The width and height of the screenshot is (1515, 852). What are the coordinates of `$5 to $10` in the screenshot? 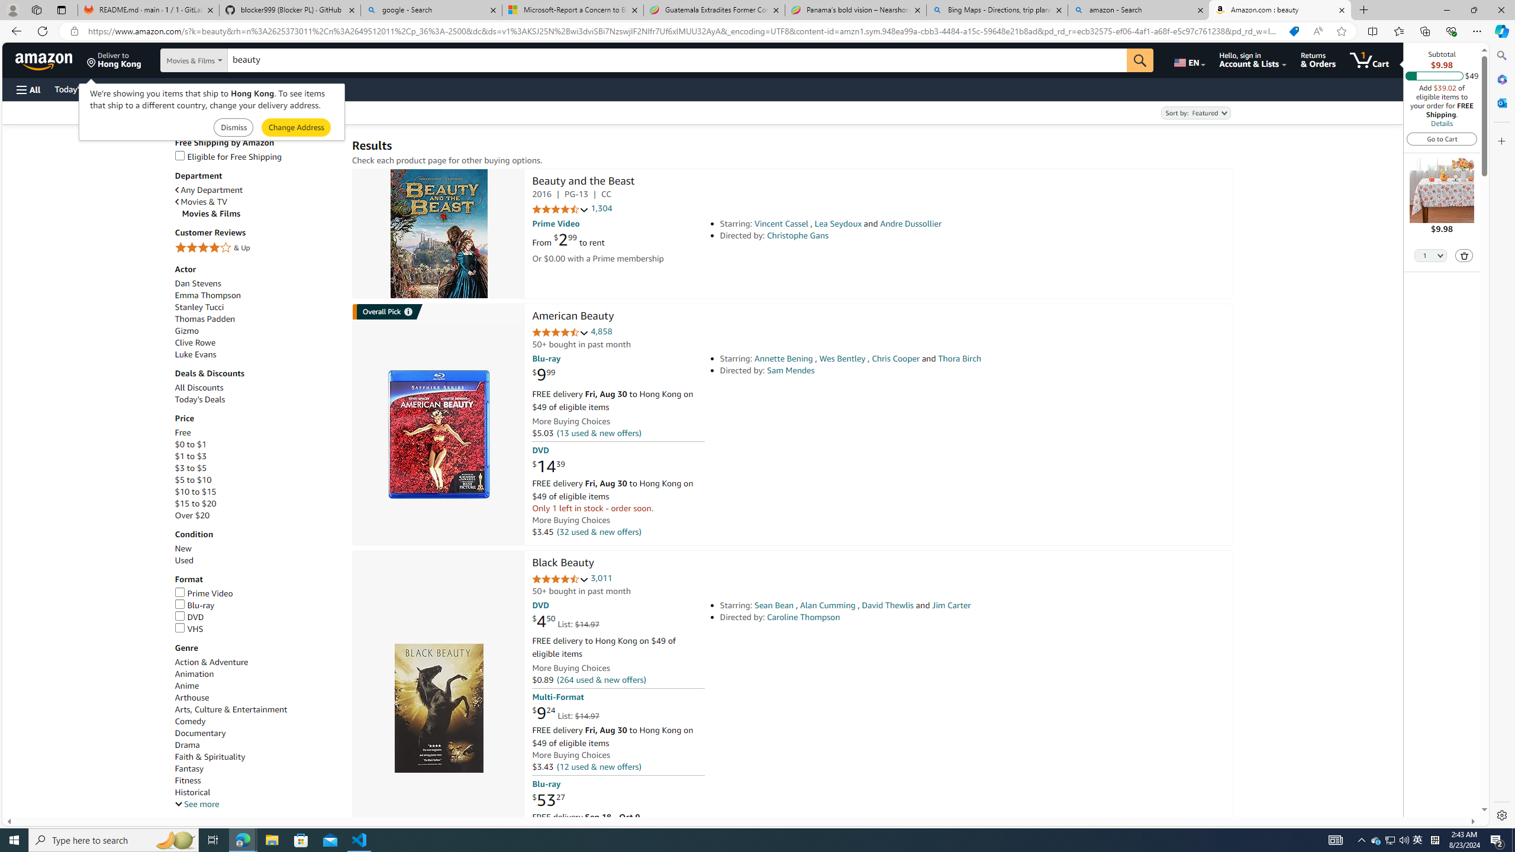 It's located at (193, 480).